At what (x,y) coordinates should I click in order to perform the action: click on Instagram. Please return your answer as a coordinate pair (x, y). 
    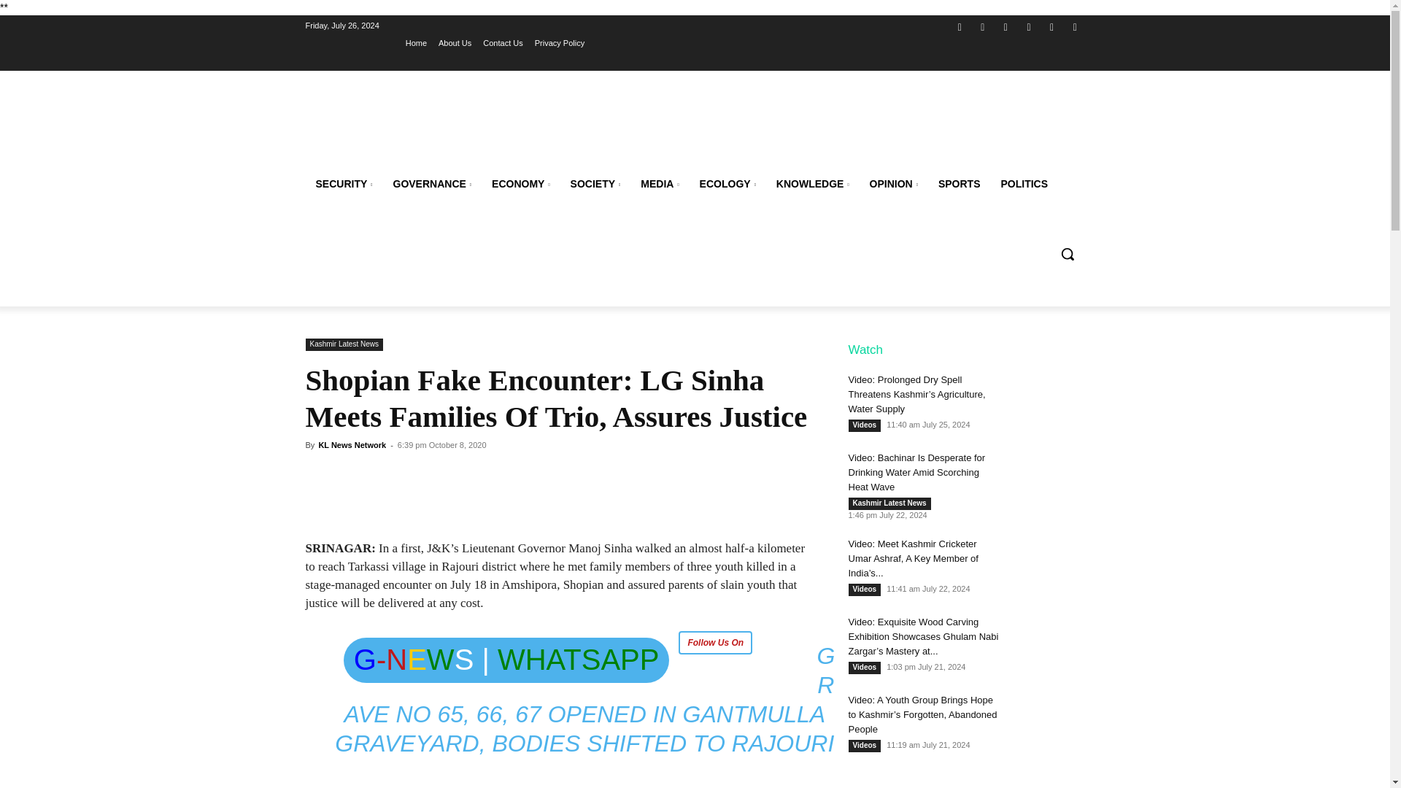
    Looking at the image, I should click on (984, 26).